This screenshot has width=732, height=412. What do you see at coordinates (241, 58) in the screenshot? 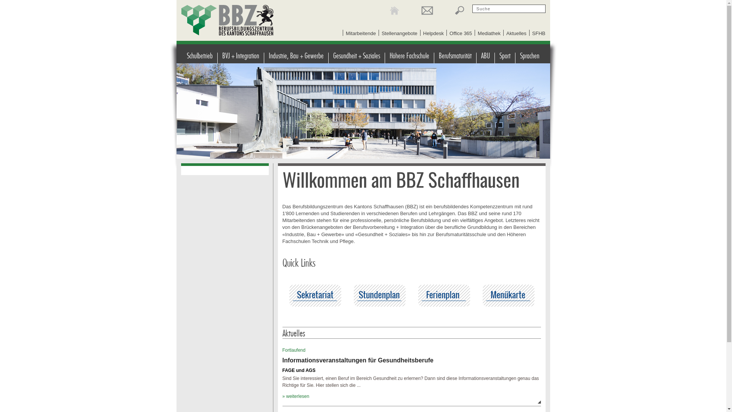
I see `BVJ + Integration` at bounding box center [241, 58].